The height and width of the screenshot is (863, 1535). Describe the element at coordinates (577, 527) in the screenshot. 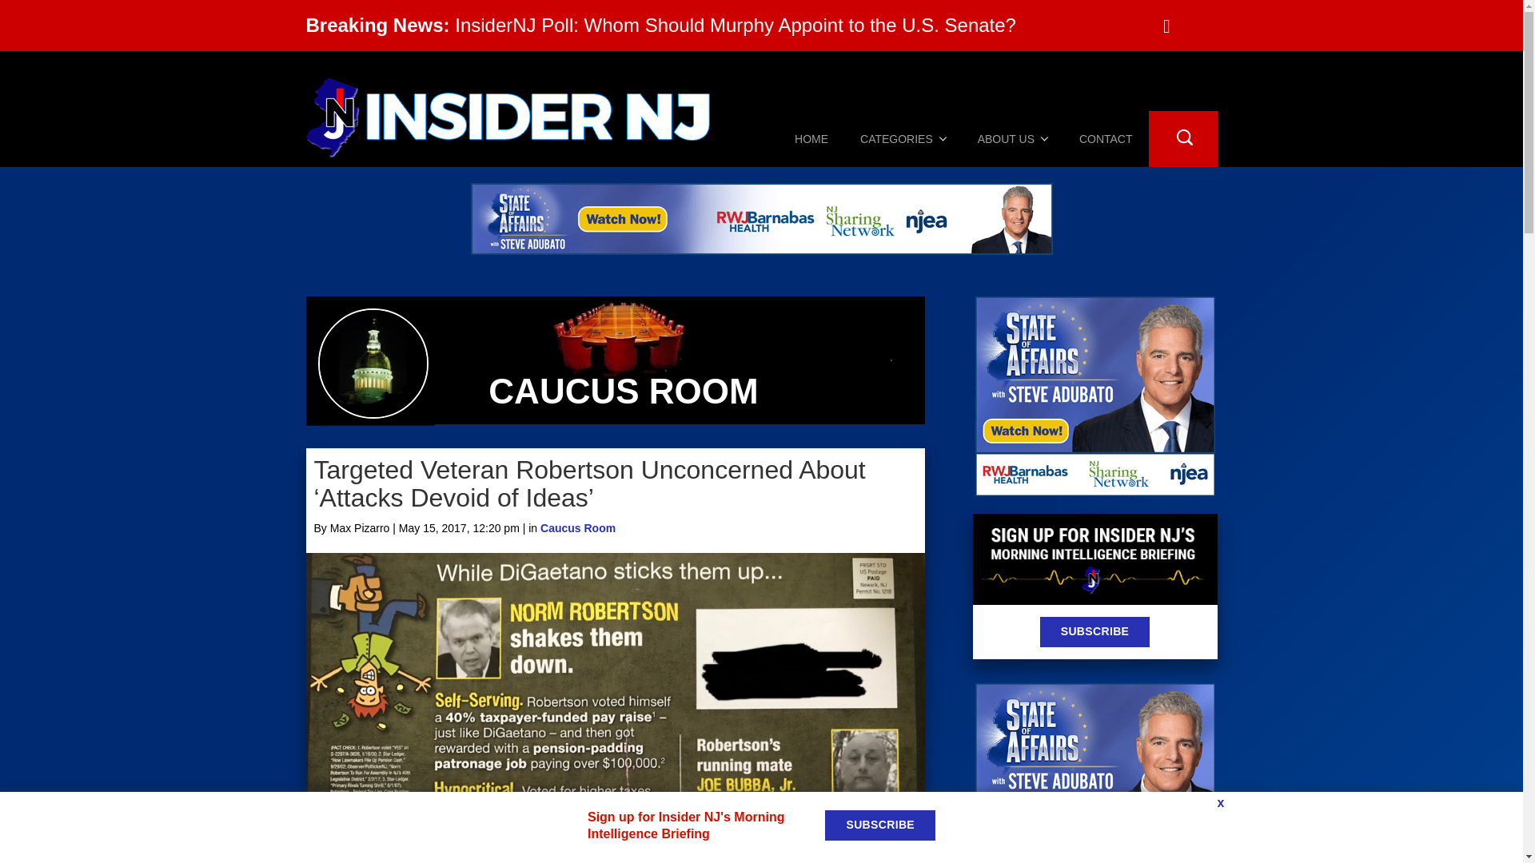

I see `Caucus Room` at that location.